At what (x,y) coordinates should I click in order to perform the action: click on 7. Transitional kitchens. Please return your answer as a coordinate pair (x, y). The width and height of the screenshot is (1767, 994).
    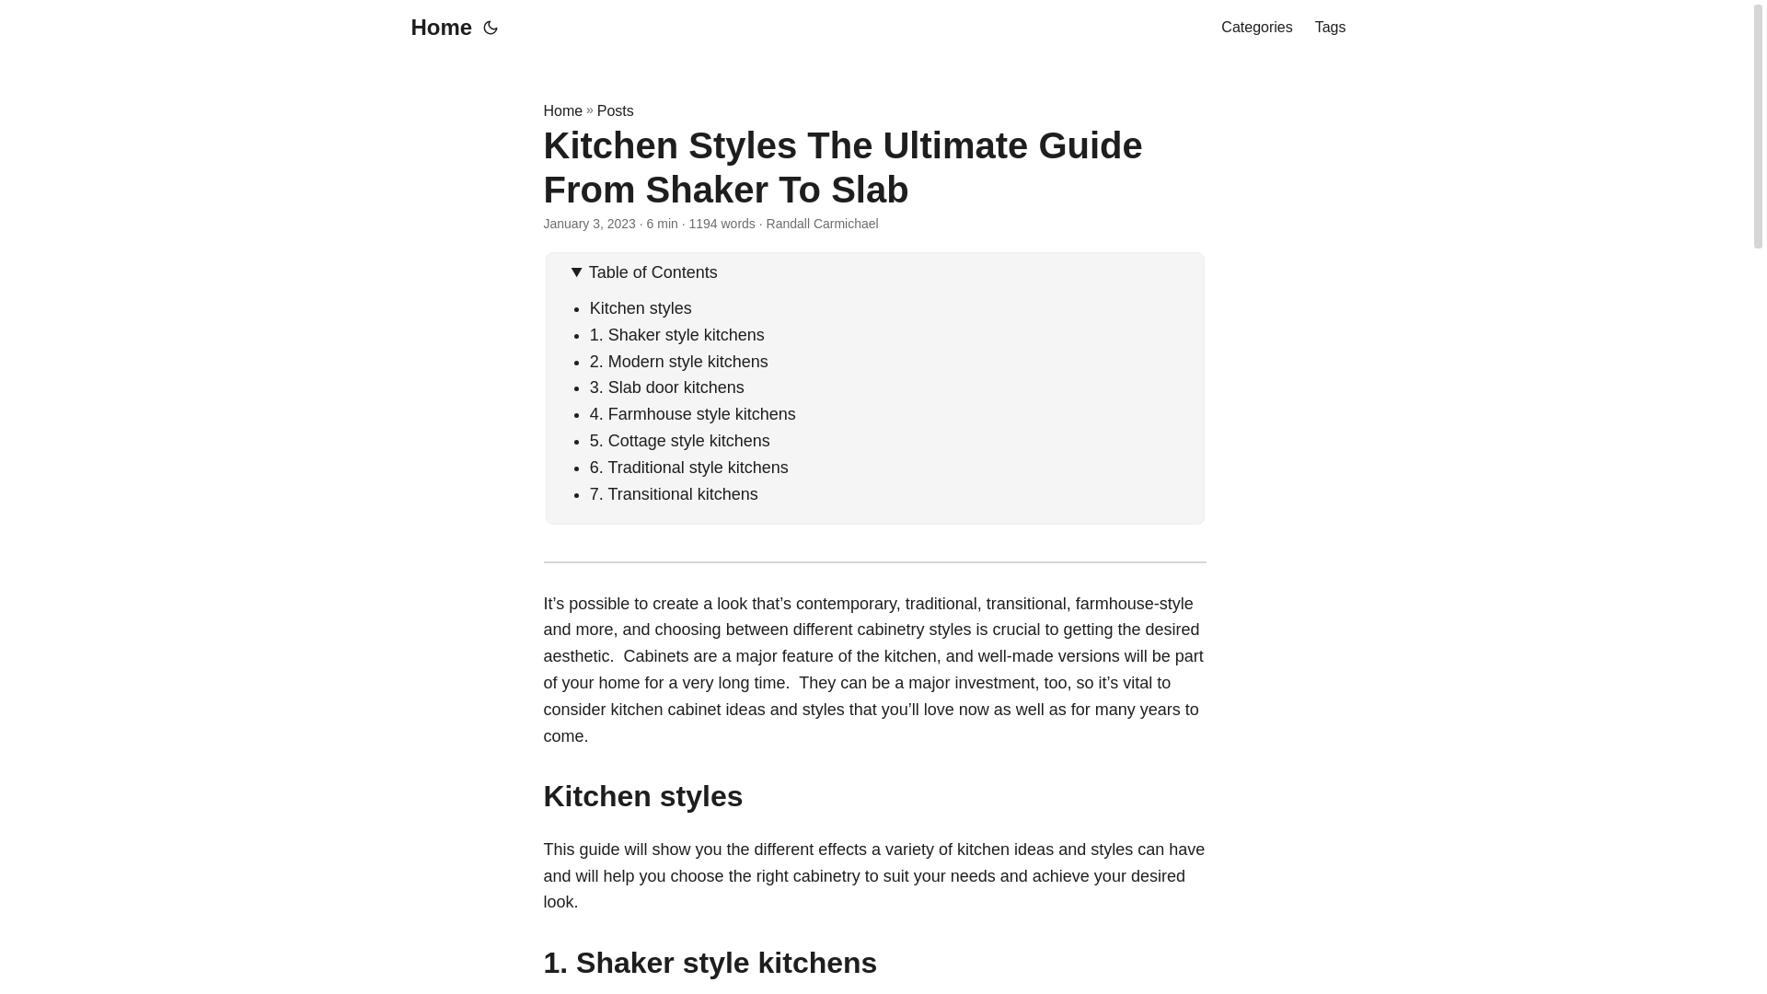
    Looking at the image, I should click on (674, 493).